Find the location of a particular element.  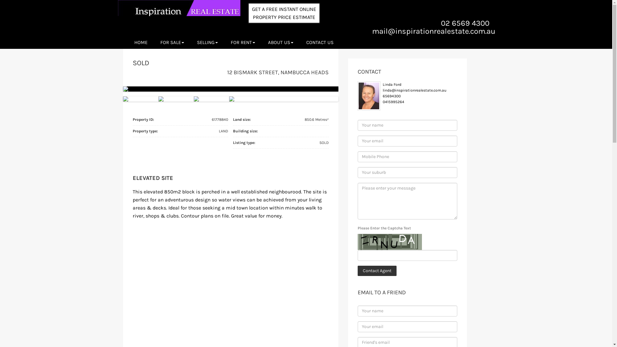

linda@inspirationrealestate.com.au is located at coordinates (414, 90).